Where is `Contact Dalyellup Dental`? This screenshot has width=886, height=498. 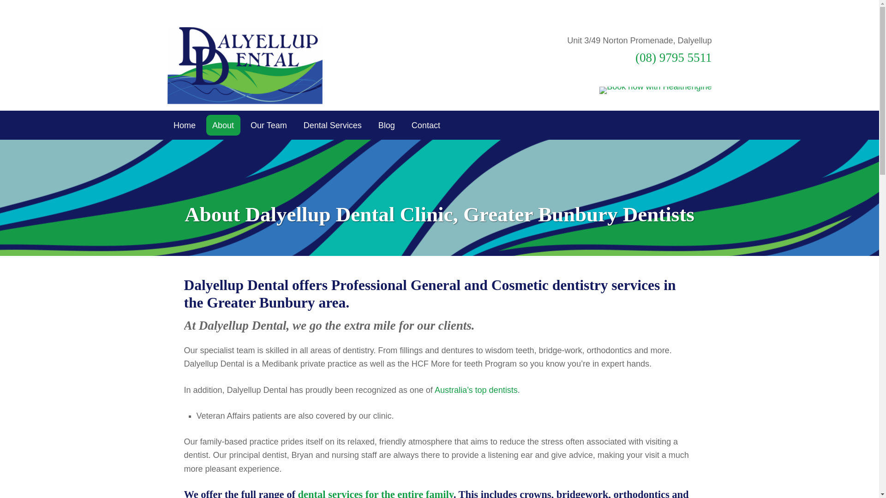
Contact Dalyellup Dental is located at coordinates (425, 125).